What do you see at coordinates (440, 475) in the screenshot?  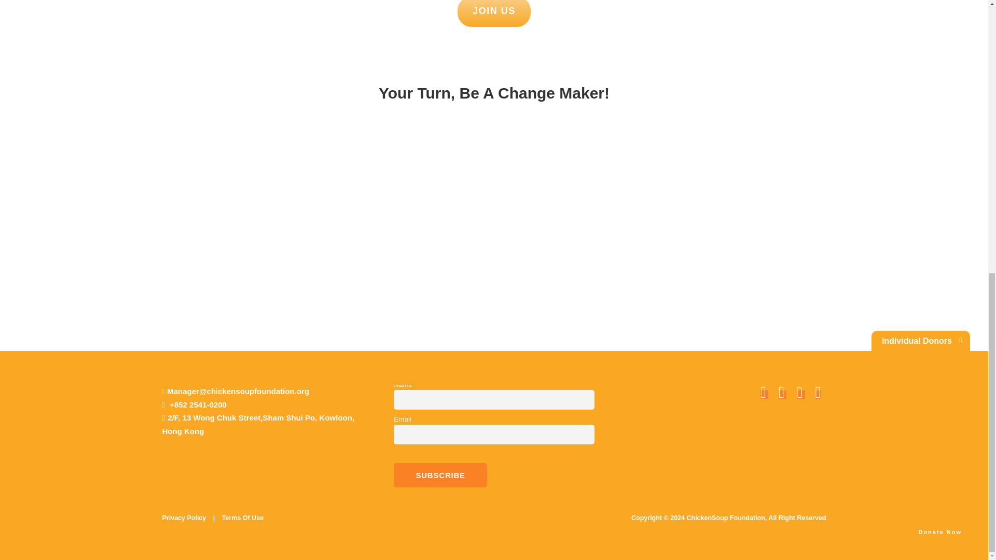 I see `Subscribe` at bounding box center [440, 475].